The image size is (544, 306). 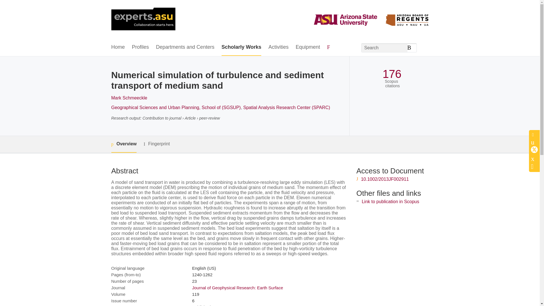 What do you see at coordinates (241, 47) in the screenshot?
I see `Scholarly Works` at bounding box center [241, 47].